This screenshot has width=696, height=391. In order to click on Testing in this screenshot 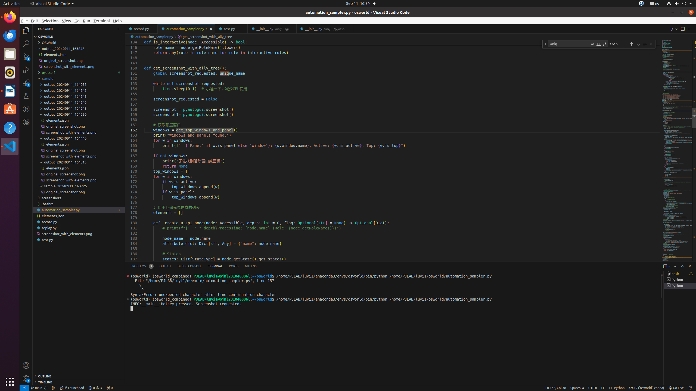, I will do `click(26, 96)`.